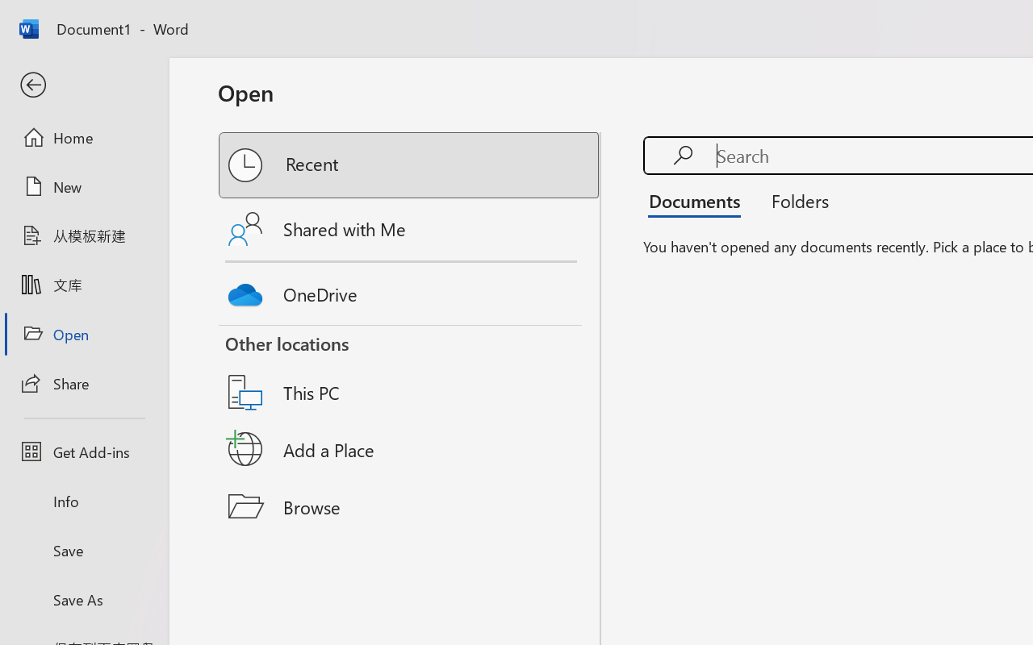  What do you see at coordinates (84, 451) in the screenshot?
I see `Get Add-ins` at bounding box center [84, 451].